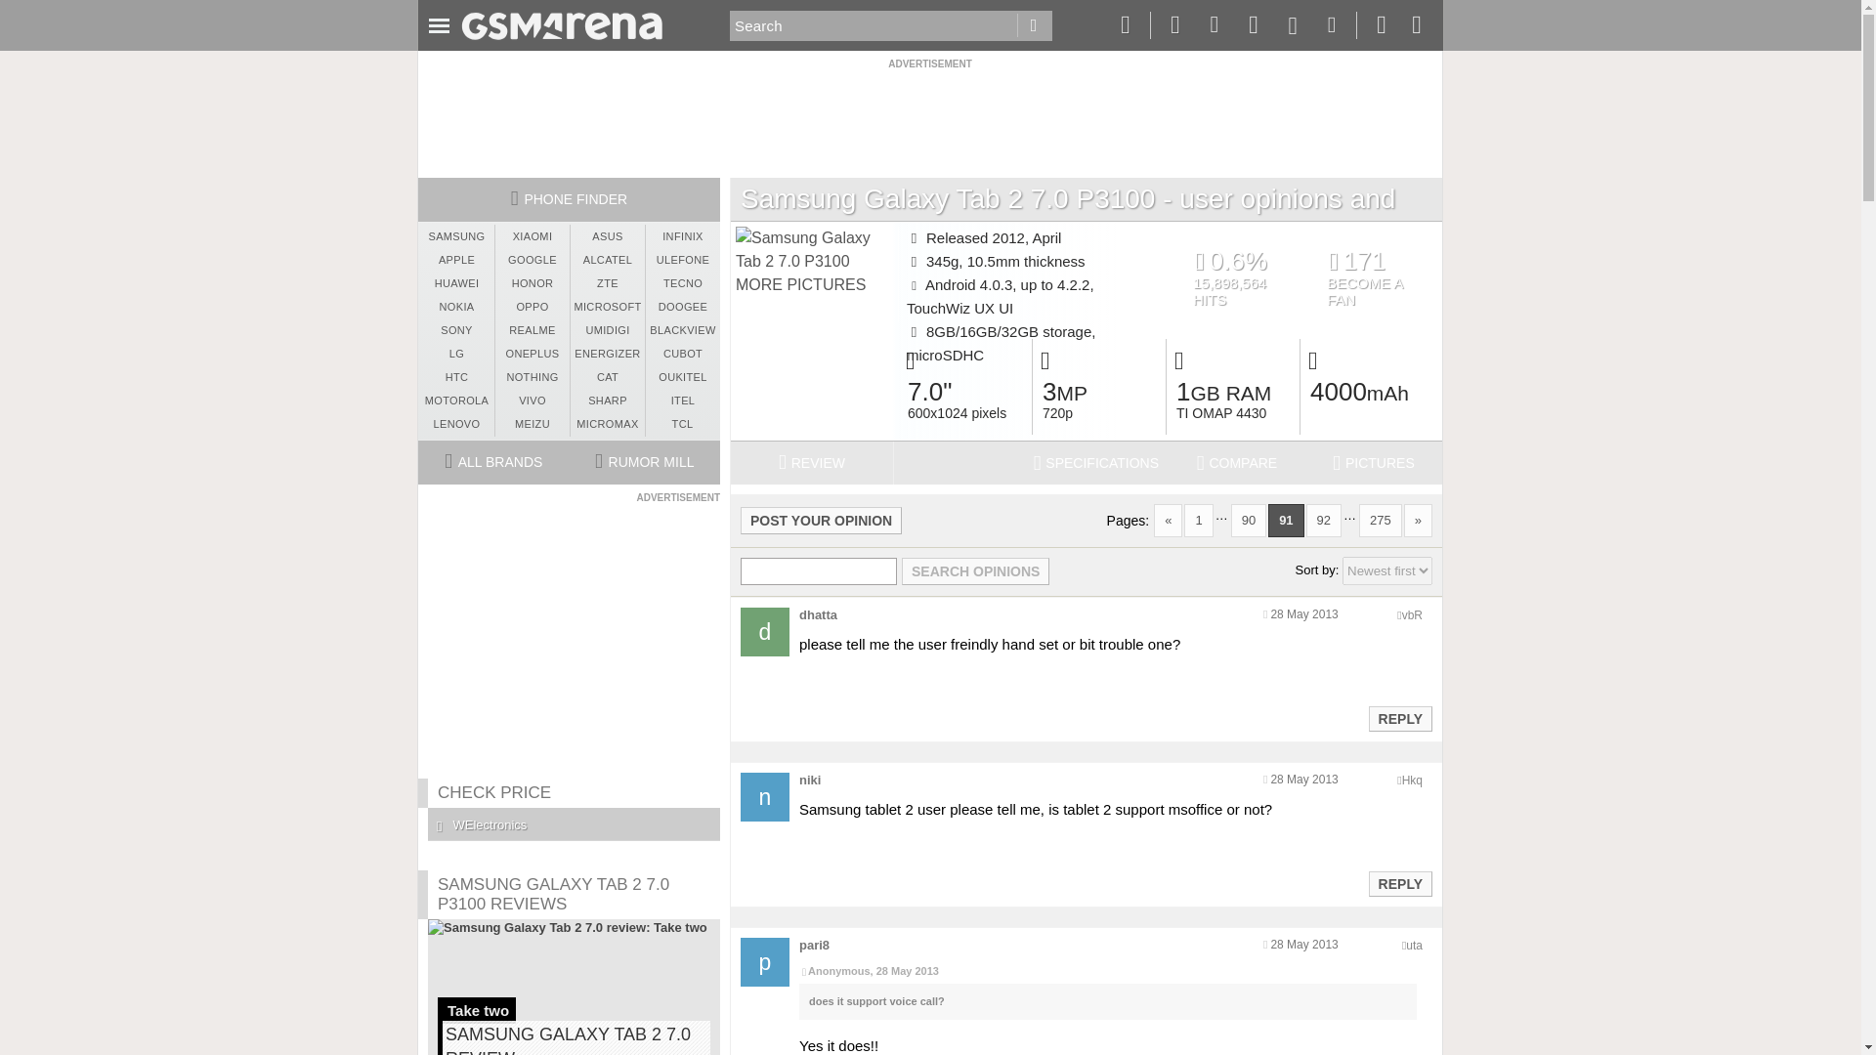  What do you see at coordinates (1418, 520) in the screenshot?
I see `Next page` at bounding box center [1418, 520].